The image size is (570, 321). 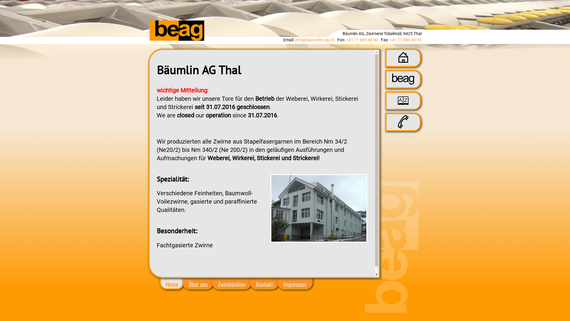 I want to click on Zwirnlexikon, so click(x=232, y=284).